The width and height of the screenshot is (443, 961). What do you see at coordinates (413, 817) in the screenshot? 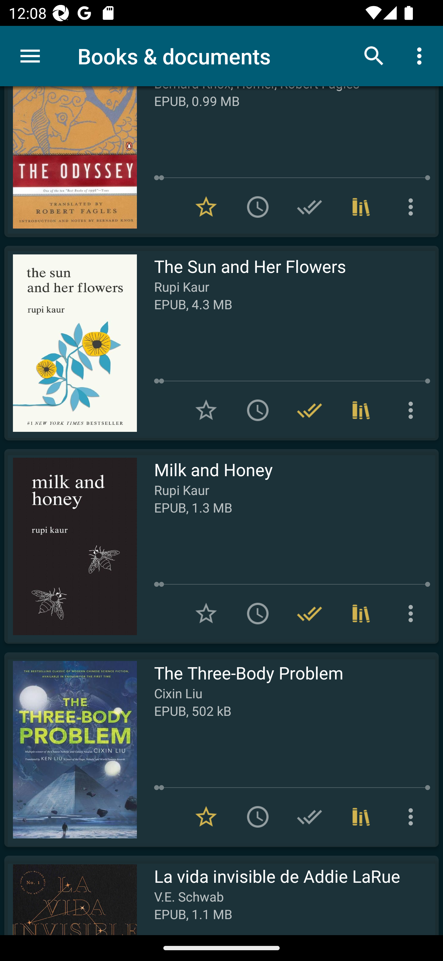
I see `More options` at bounding box center [413, 817].